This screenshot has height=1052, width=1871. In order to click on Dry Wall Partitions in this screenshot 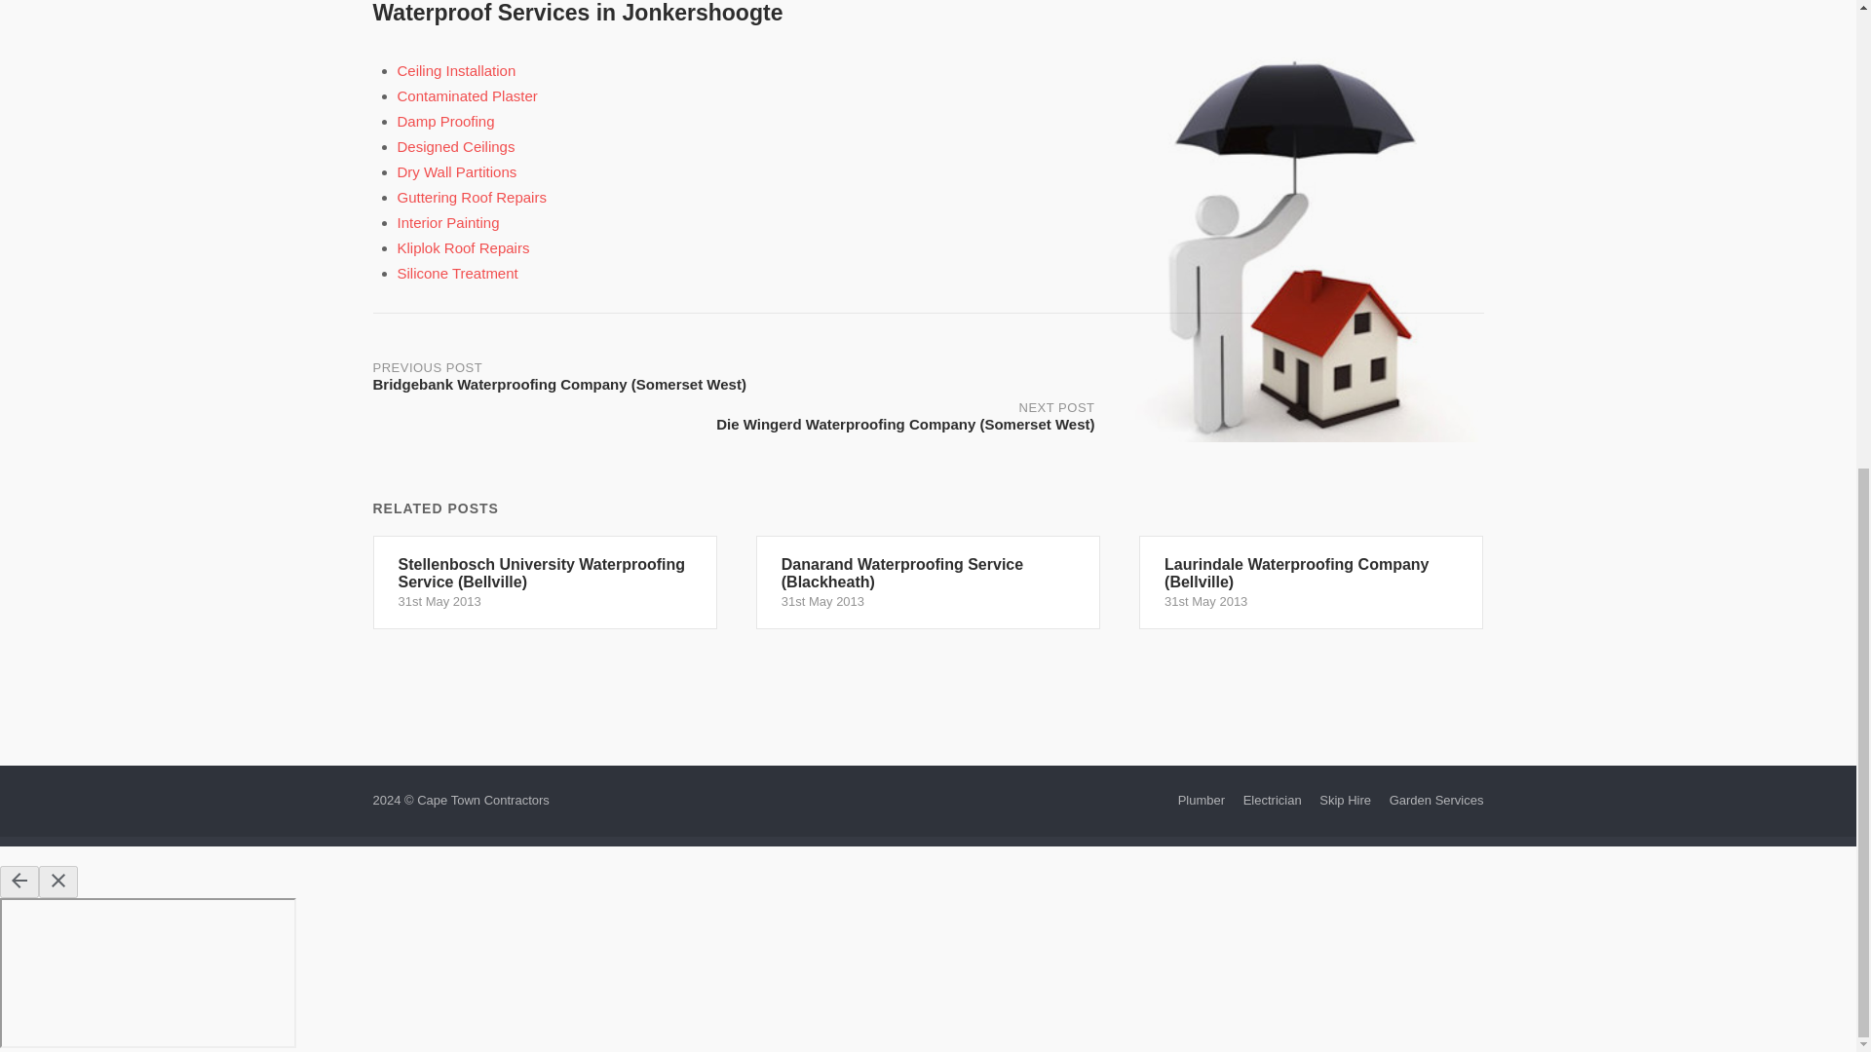, I will do `click(457, 171)`.